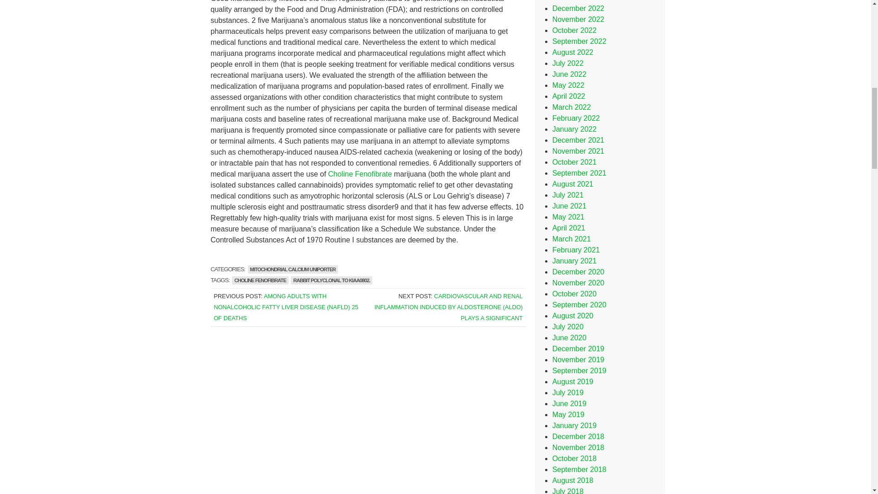  Describe the element at coordinates (569, 96) in the screenshot. I see `April 2022` at that location.